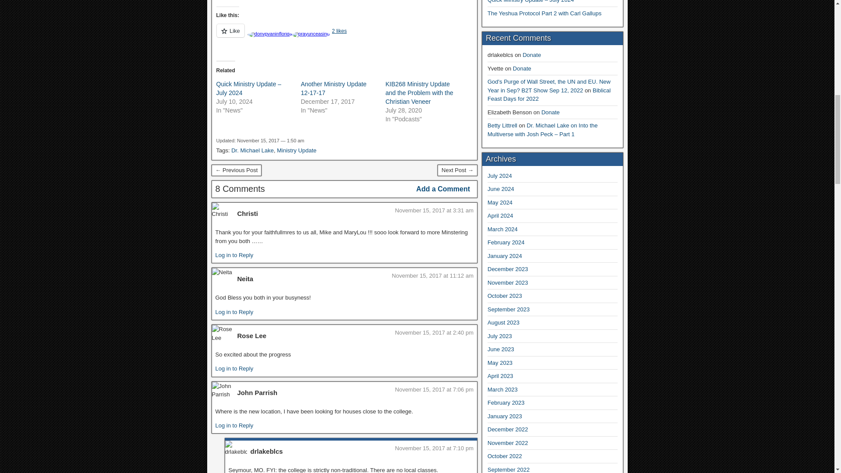 This screenshot has width=841, height=473. I want to click on Another Ministry Update 12-17-17, so click(334, 88).